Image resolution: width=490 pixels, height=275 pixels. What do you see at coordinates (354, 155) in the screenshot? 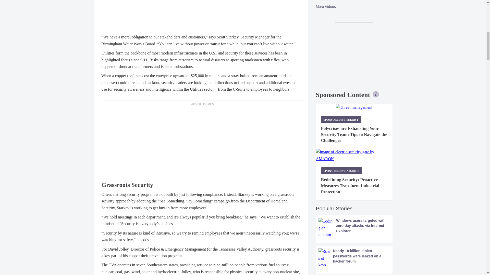
I see `AMAROK Security Gate` at bounding box center [354, 155].